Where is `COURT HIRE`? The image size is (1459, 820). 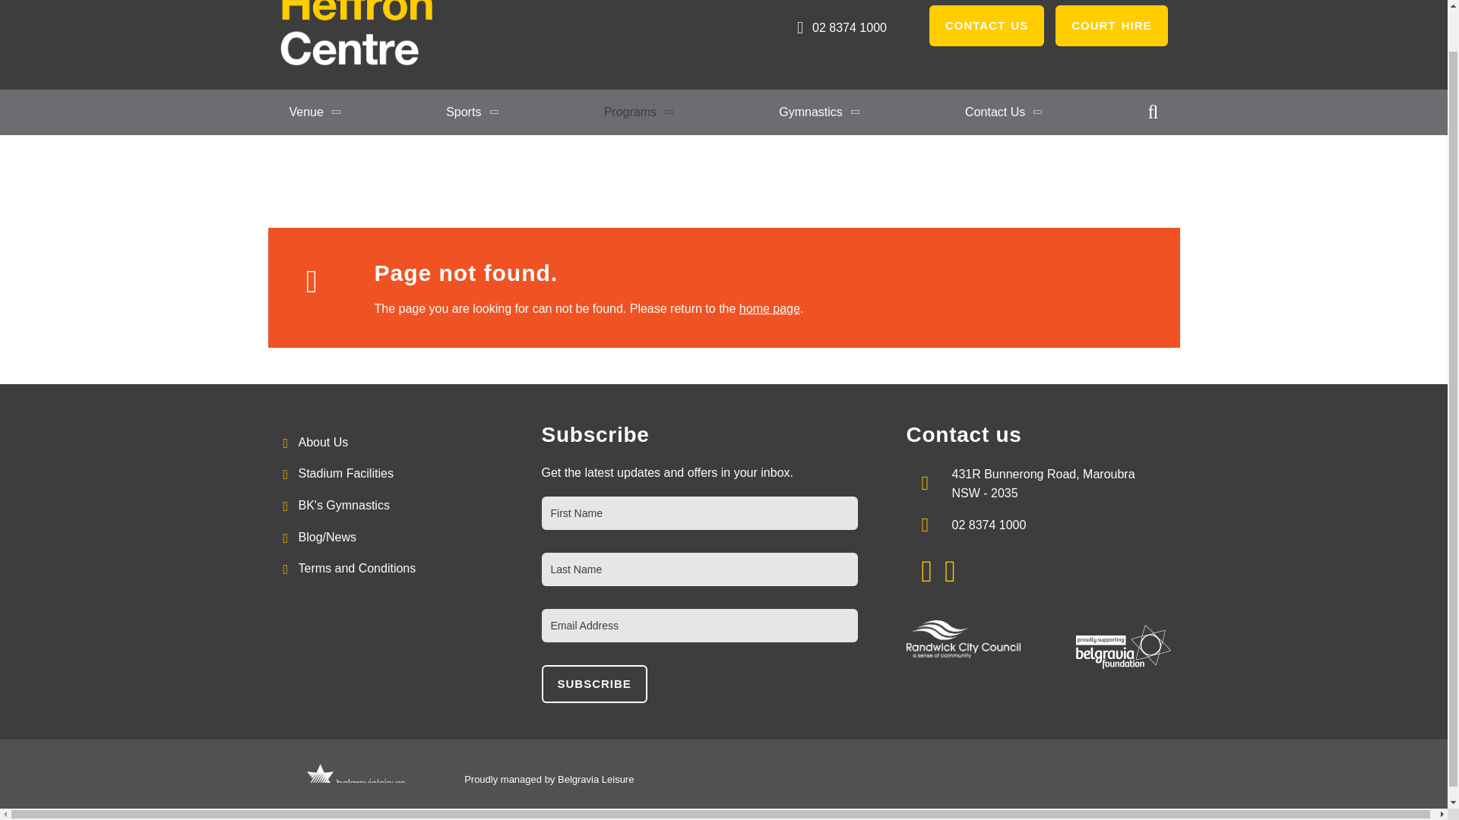
COURT HIRE is located at coordinates (1111, 25).